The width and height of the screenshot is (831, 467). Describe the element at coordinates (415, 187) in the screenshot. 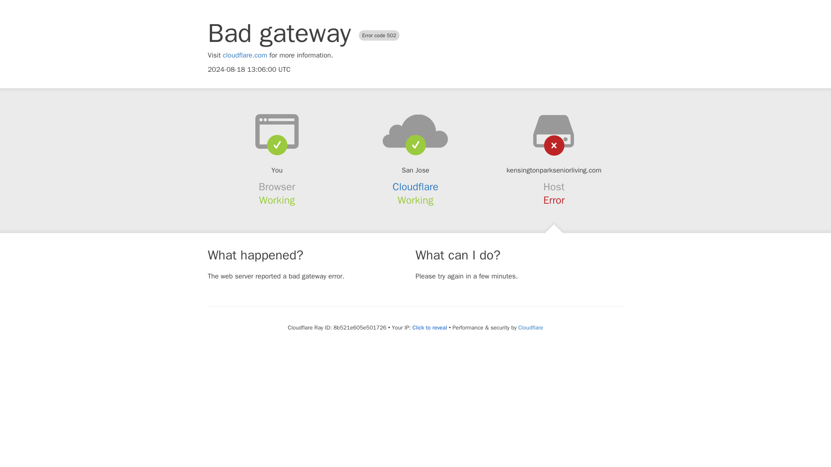

I see `Cloudflare` at that location.